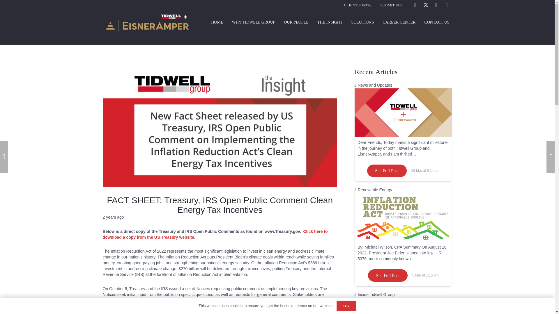  I want to click on Inside Tidwell Group, so click(376, 294).